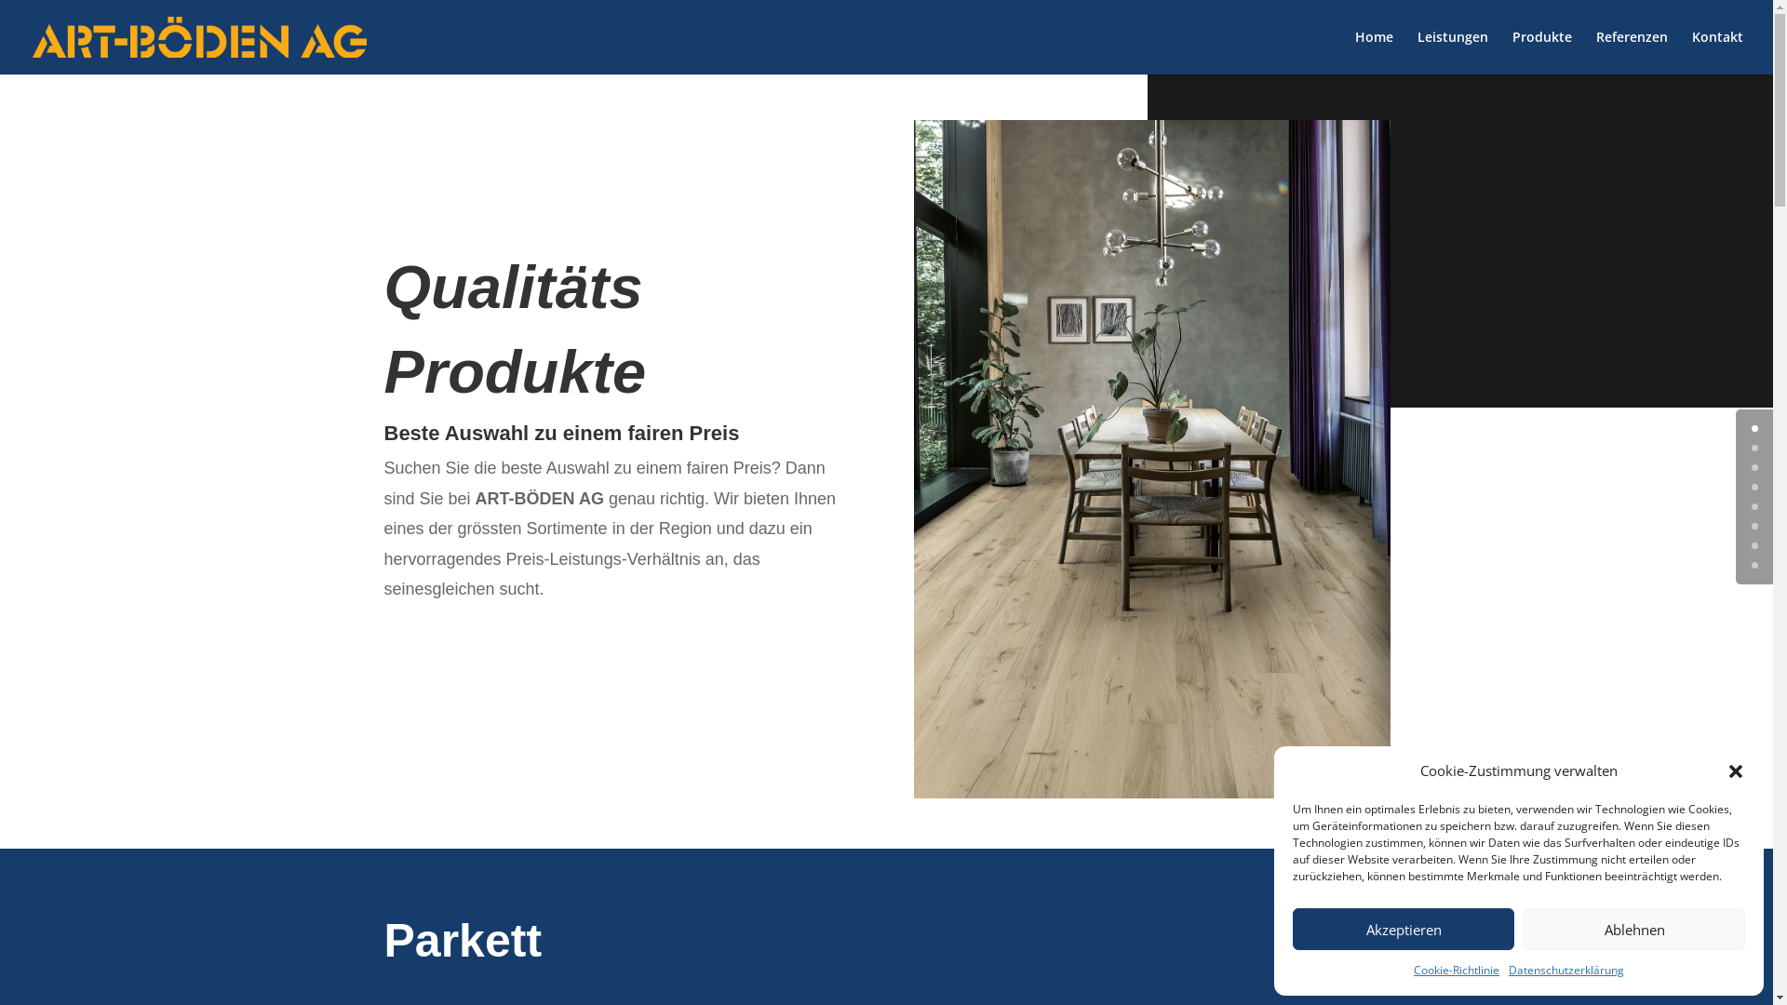  What do you see at coordinates (1755, 428) in the screenshot?
I see `0` at bounding box center [1755, 428].